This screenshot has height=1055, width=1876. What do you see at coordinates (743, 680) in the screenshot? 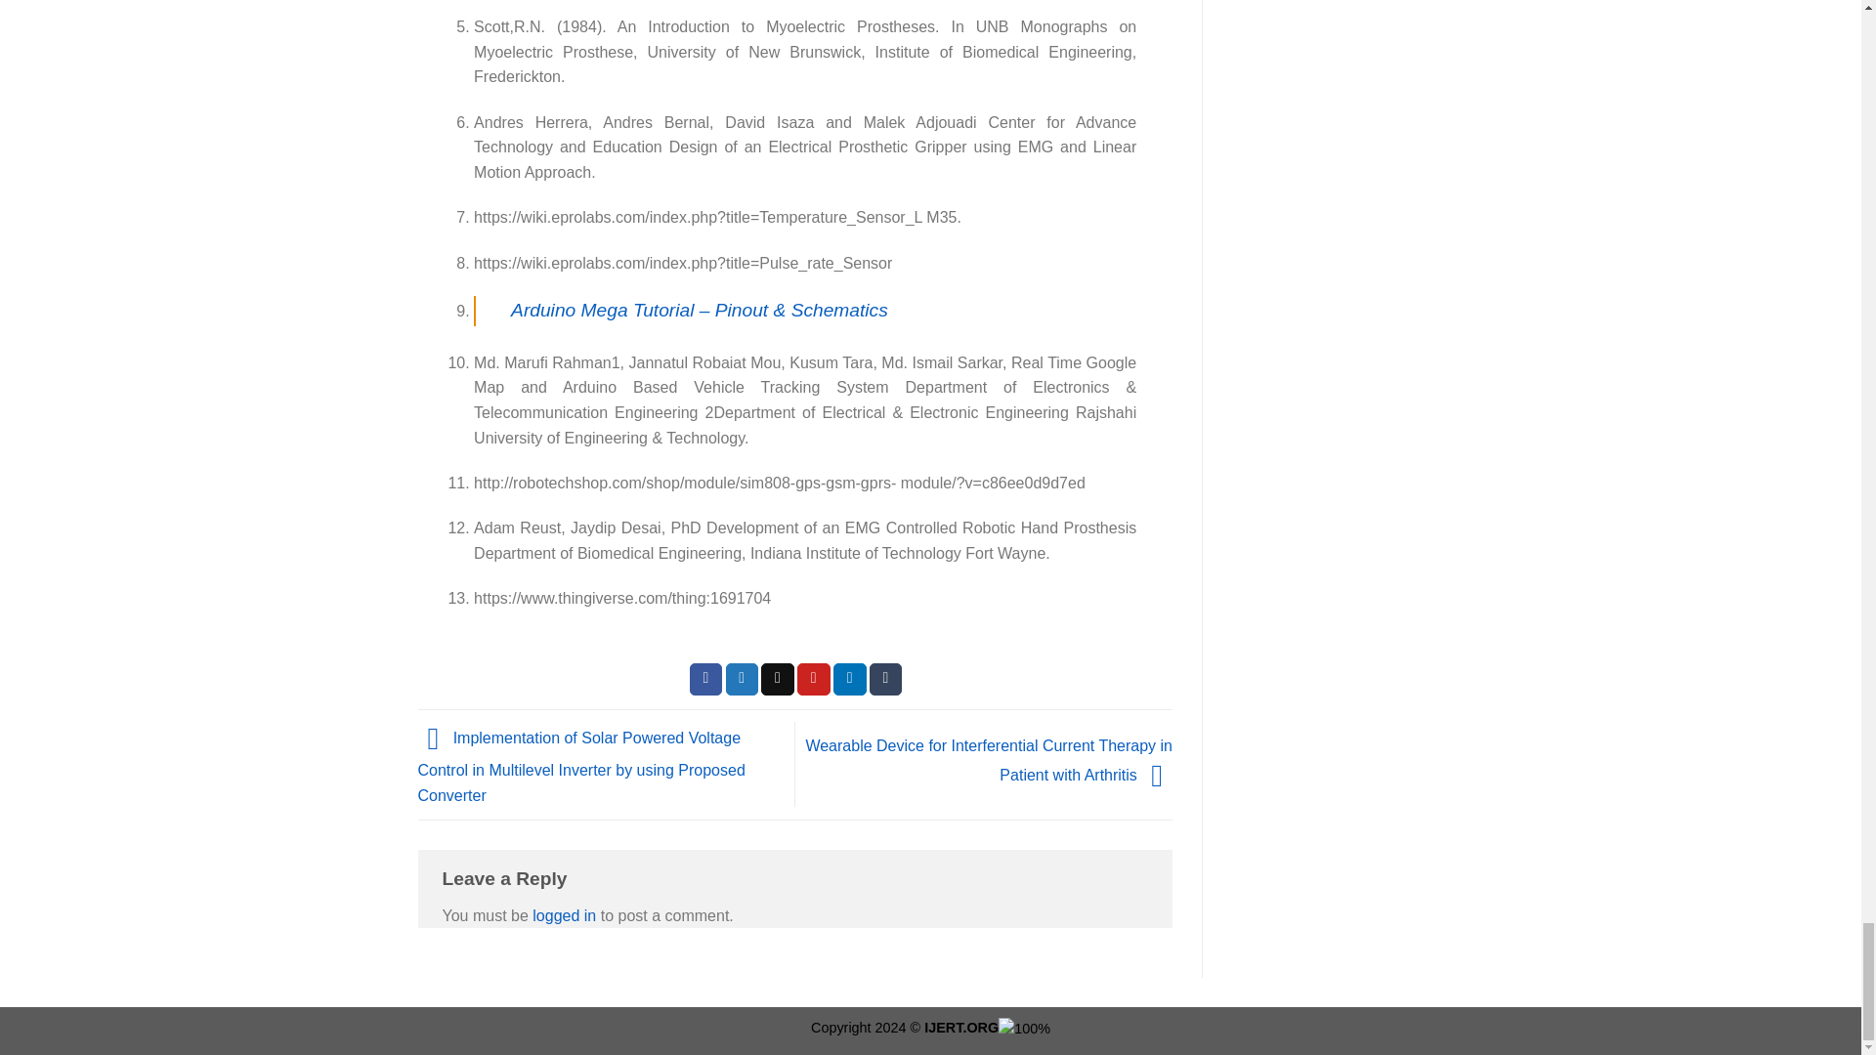
I see `Share on Twitter` at bounding box center [743, 680].